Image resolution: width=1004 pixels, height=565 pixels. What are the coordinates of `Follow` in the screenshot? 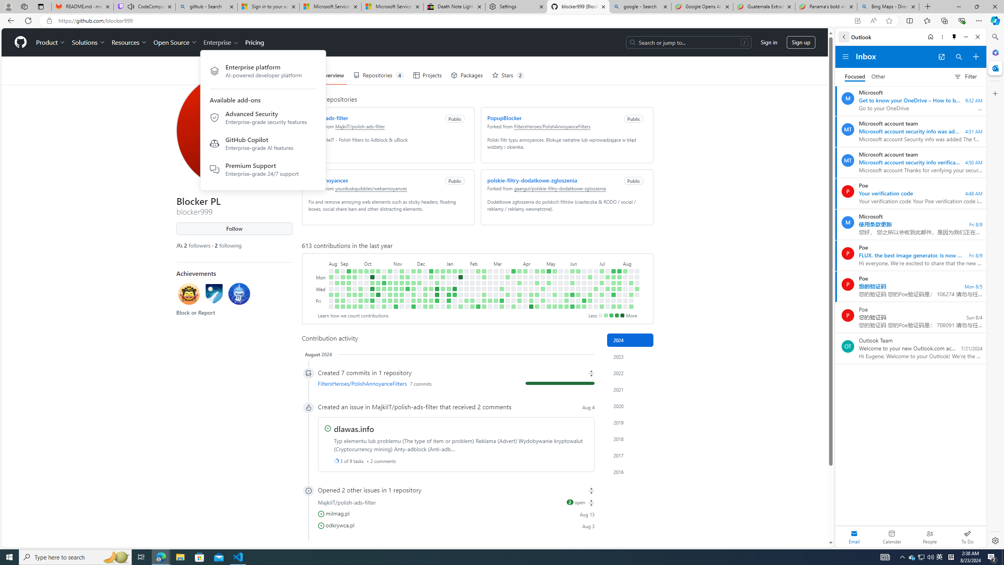 It's located at (234, 229).